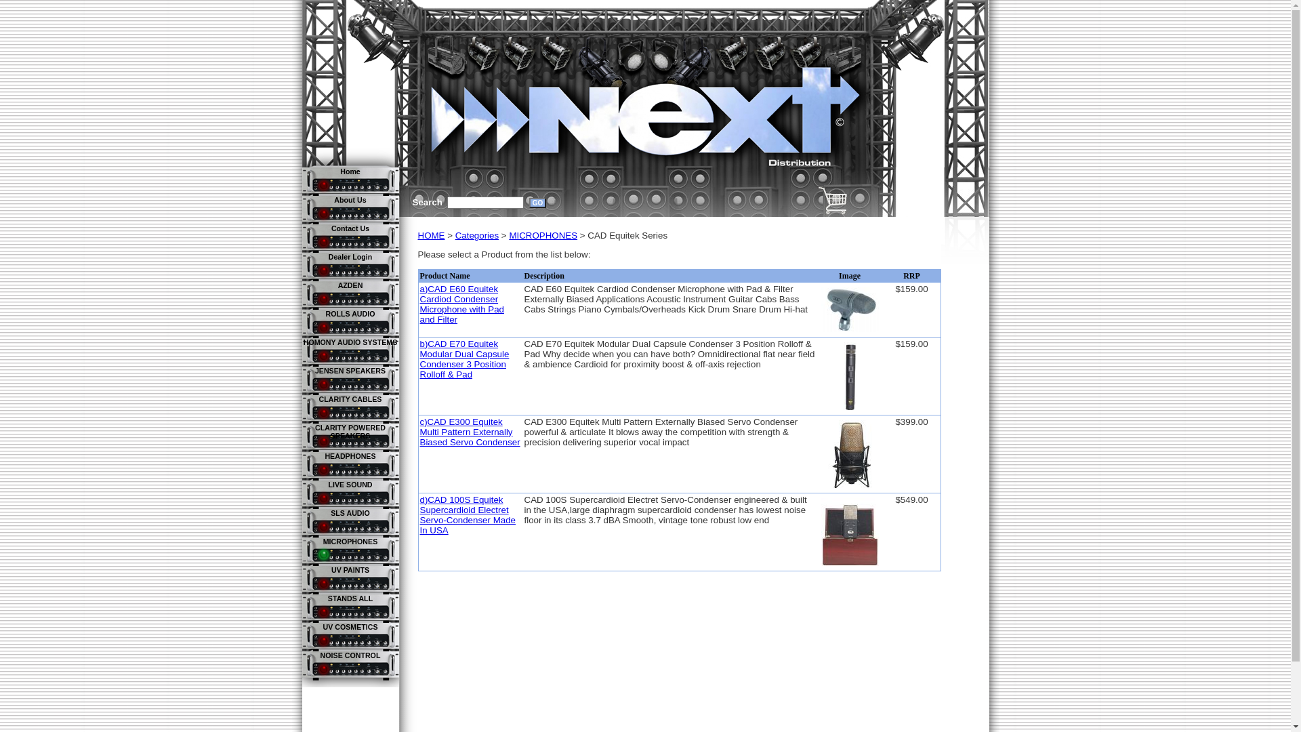  I want to click on About Us, so click(350, 200).